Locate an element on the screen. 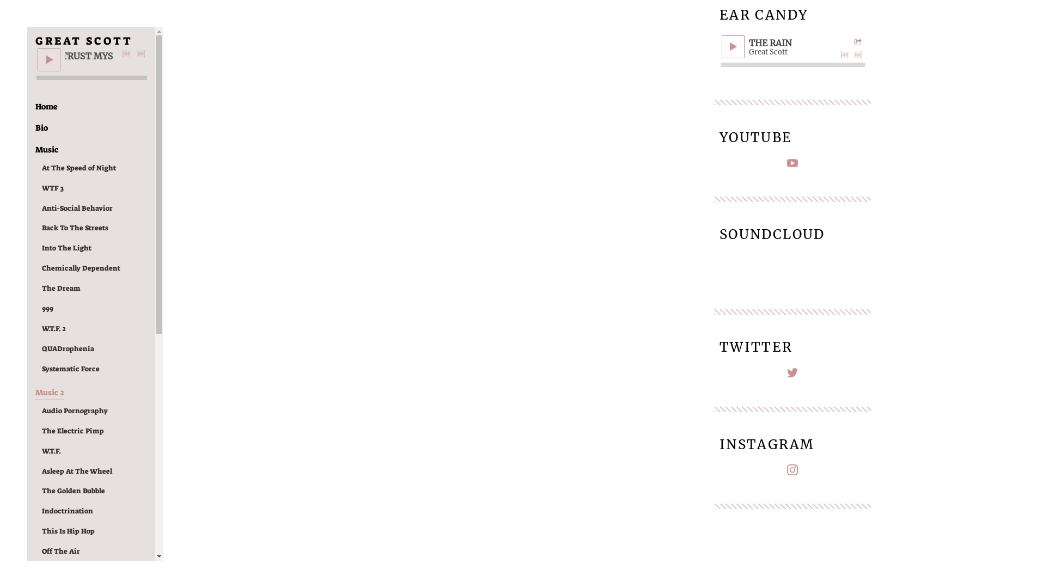  At The Speed of Night is located at coordinates (79, 169).